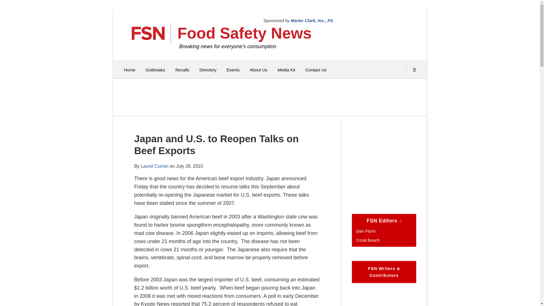  I want to click on Home, so click(130, 70).